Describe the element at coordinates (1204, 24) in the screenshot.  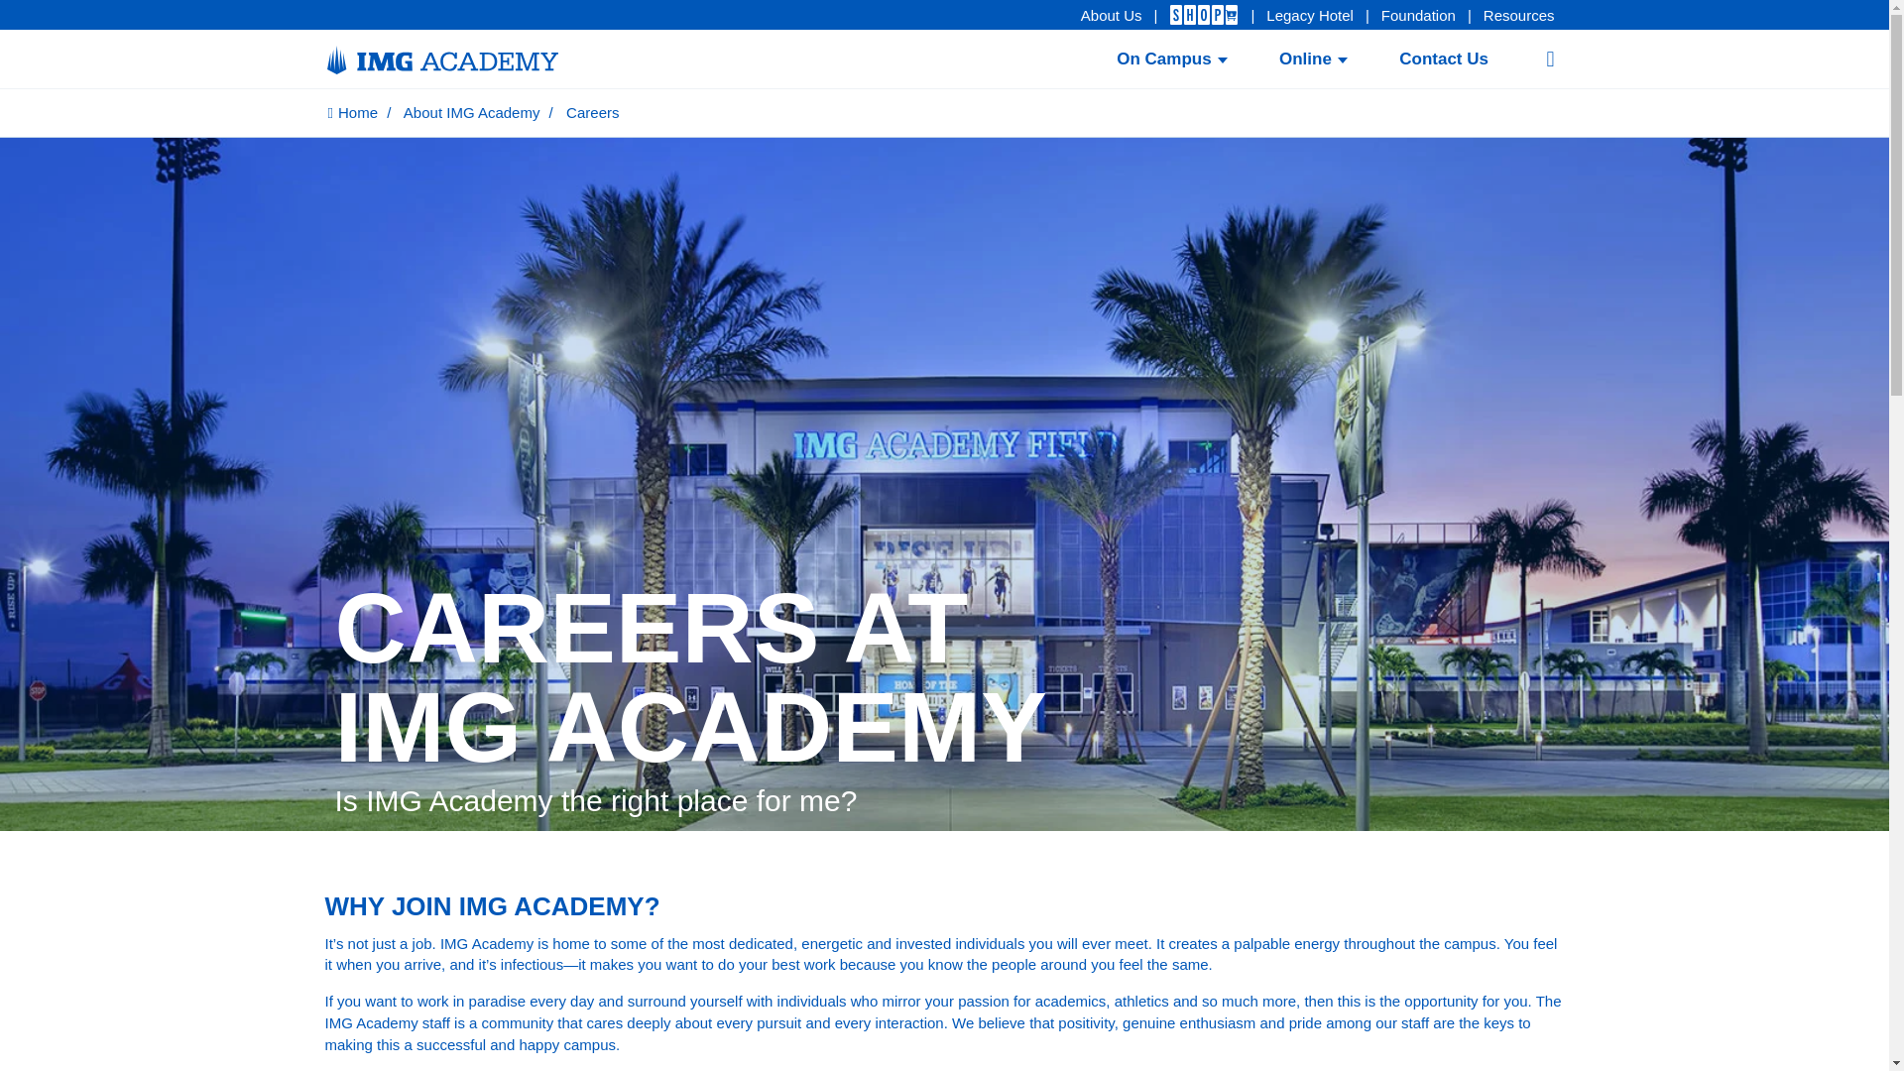
I see `Shop` at that location.